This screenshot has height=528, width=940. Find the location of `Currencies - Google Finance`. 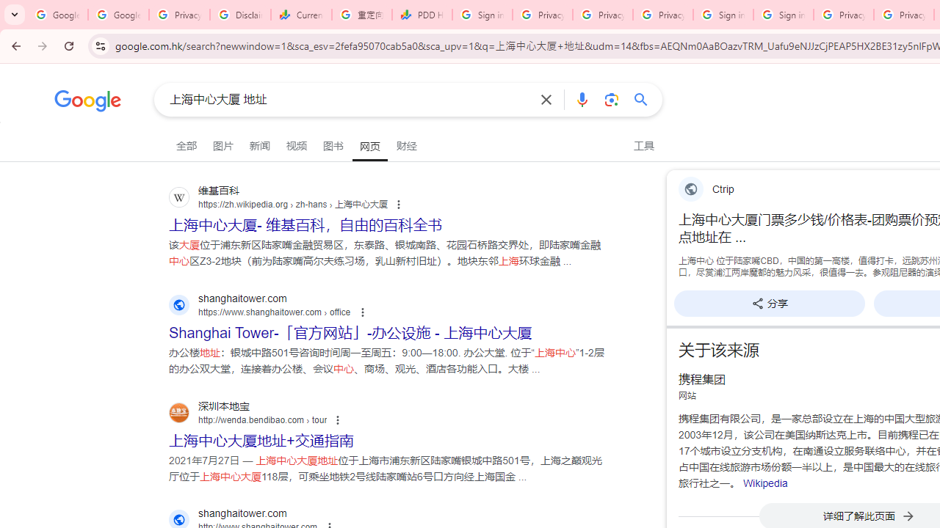

Currencies - Google Finance is located at coordinates (301, 15).